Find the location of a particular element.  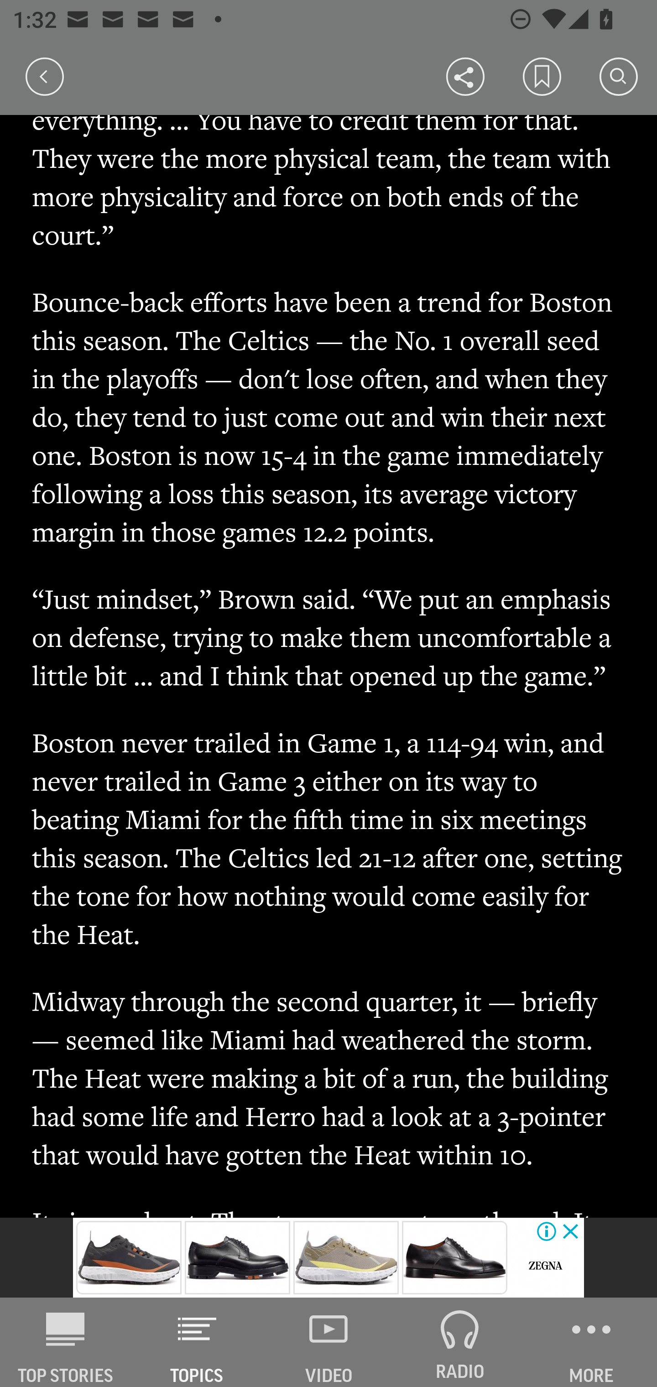

AP News TOP STORIES is located at coordinates (66, 1342).